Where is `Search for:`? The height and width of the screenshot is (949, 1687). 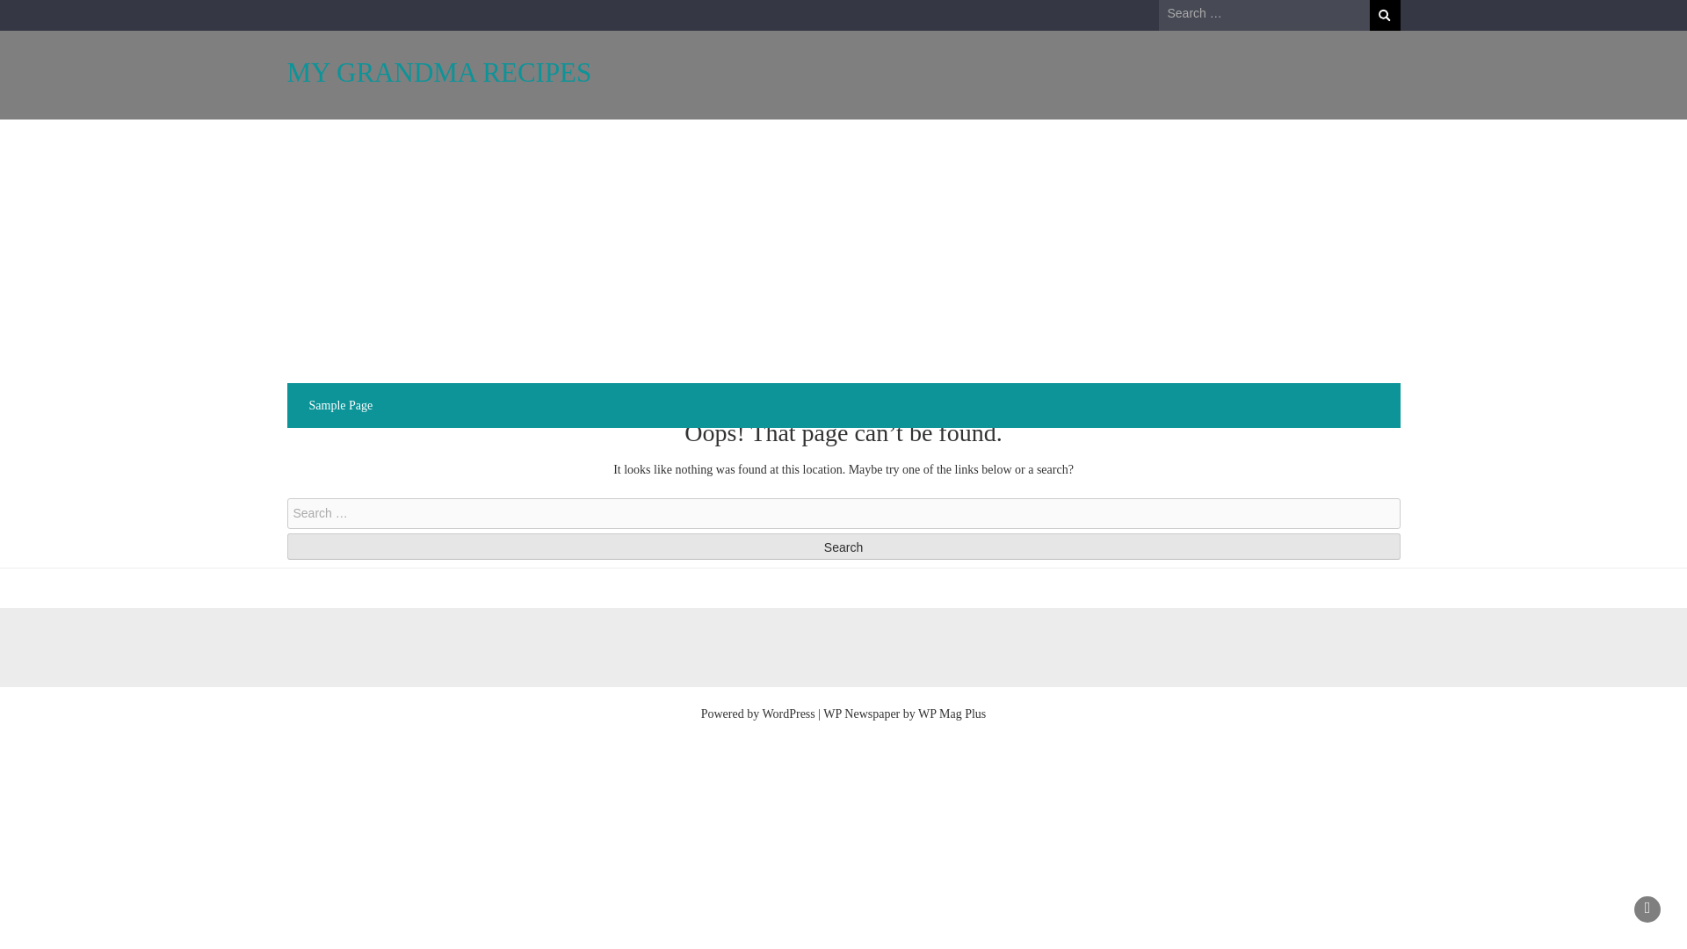 Search for: is located at coordinates (1263, 14).